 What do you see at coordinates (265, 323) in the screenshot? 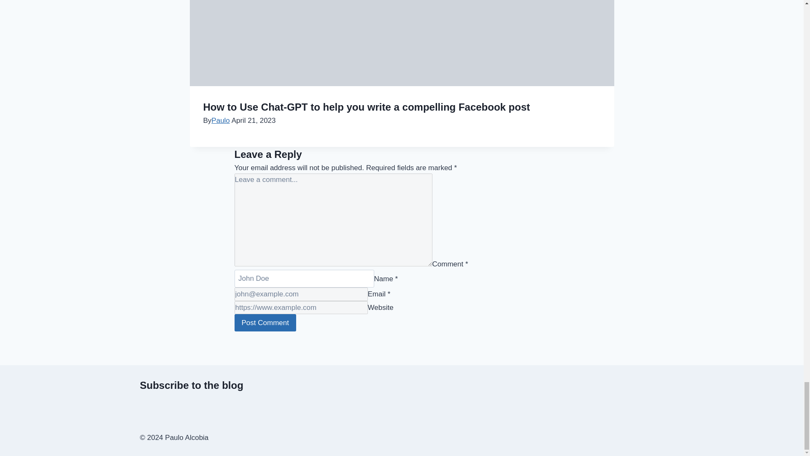
I see `Post Comment` at bounding box center [265, 323].